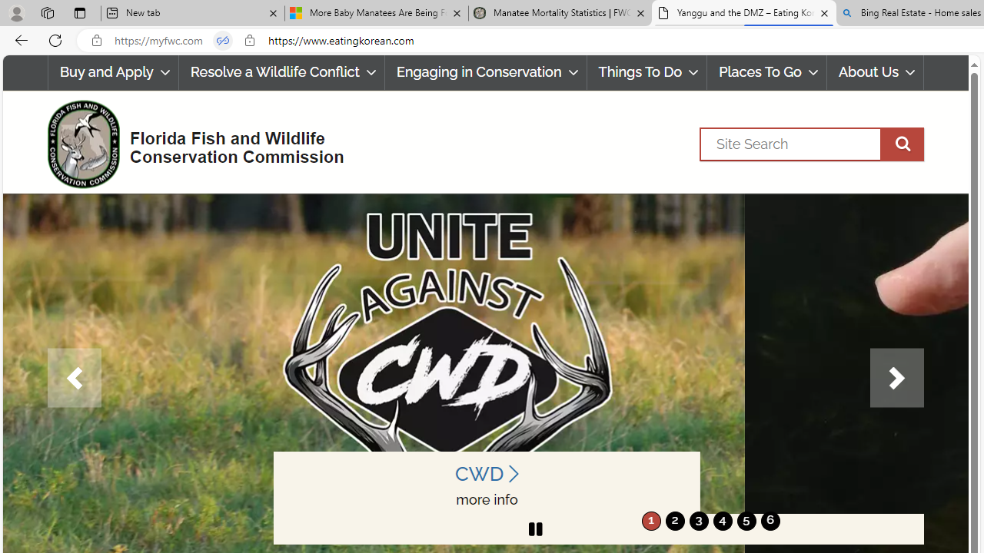  Describe the element at coordinates (746, 521) in the screenshot. I see `5` at that location.